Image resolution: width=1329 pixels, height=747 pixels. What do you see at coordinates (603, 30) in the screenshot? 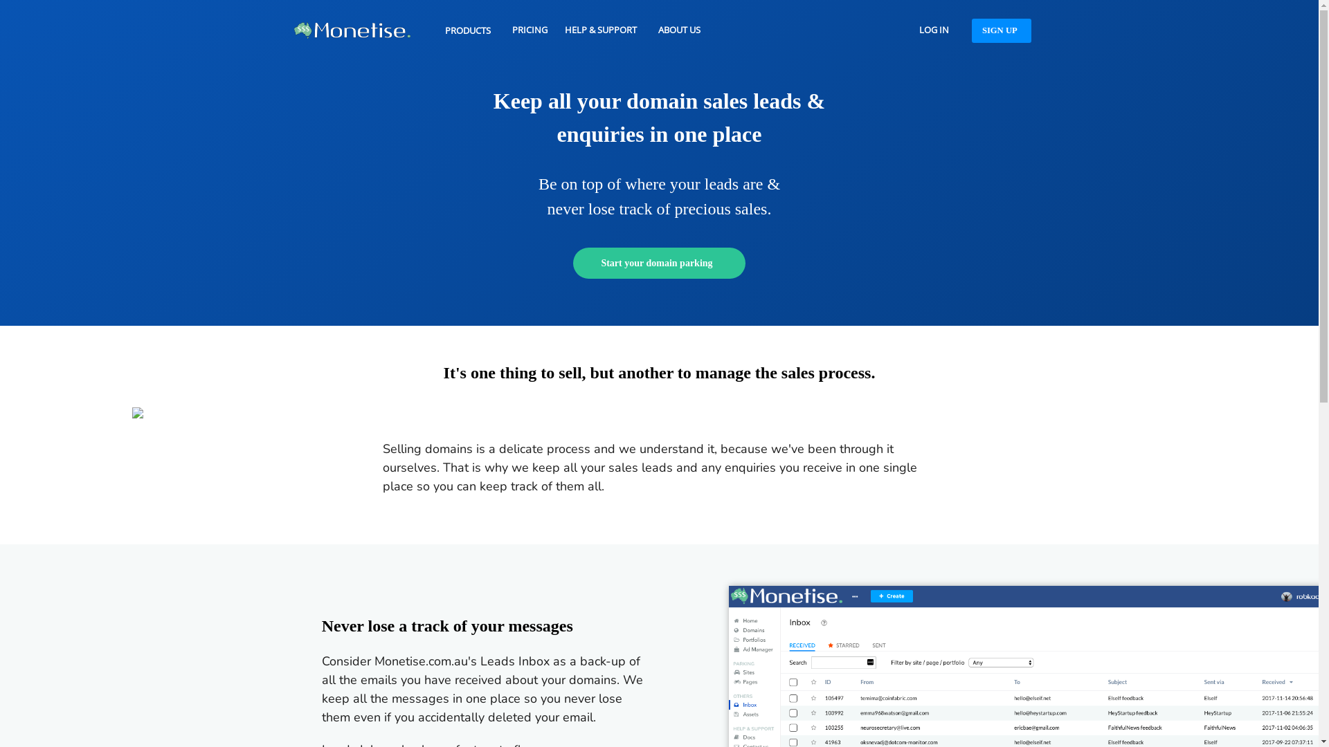
I see `HELP & SUPPORT  ` at bounding box center [603, 30].